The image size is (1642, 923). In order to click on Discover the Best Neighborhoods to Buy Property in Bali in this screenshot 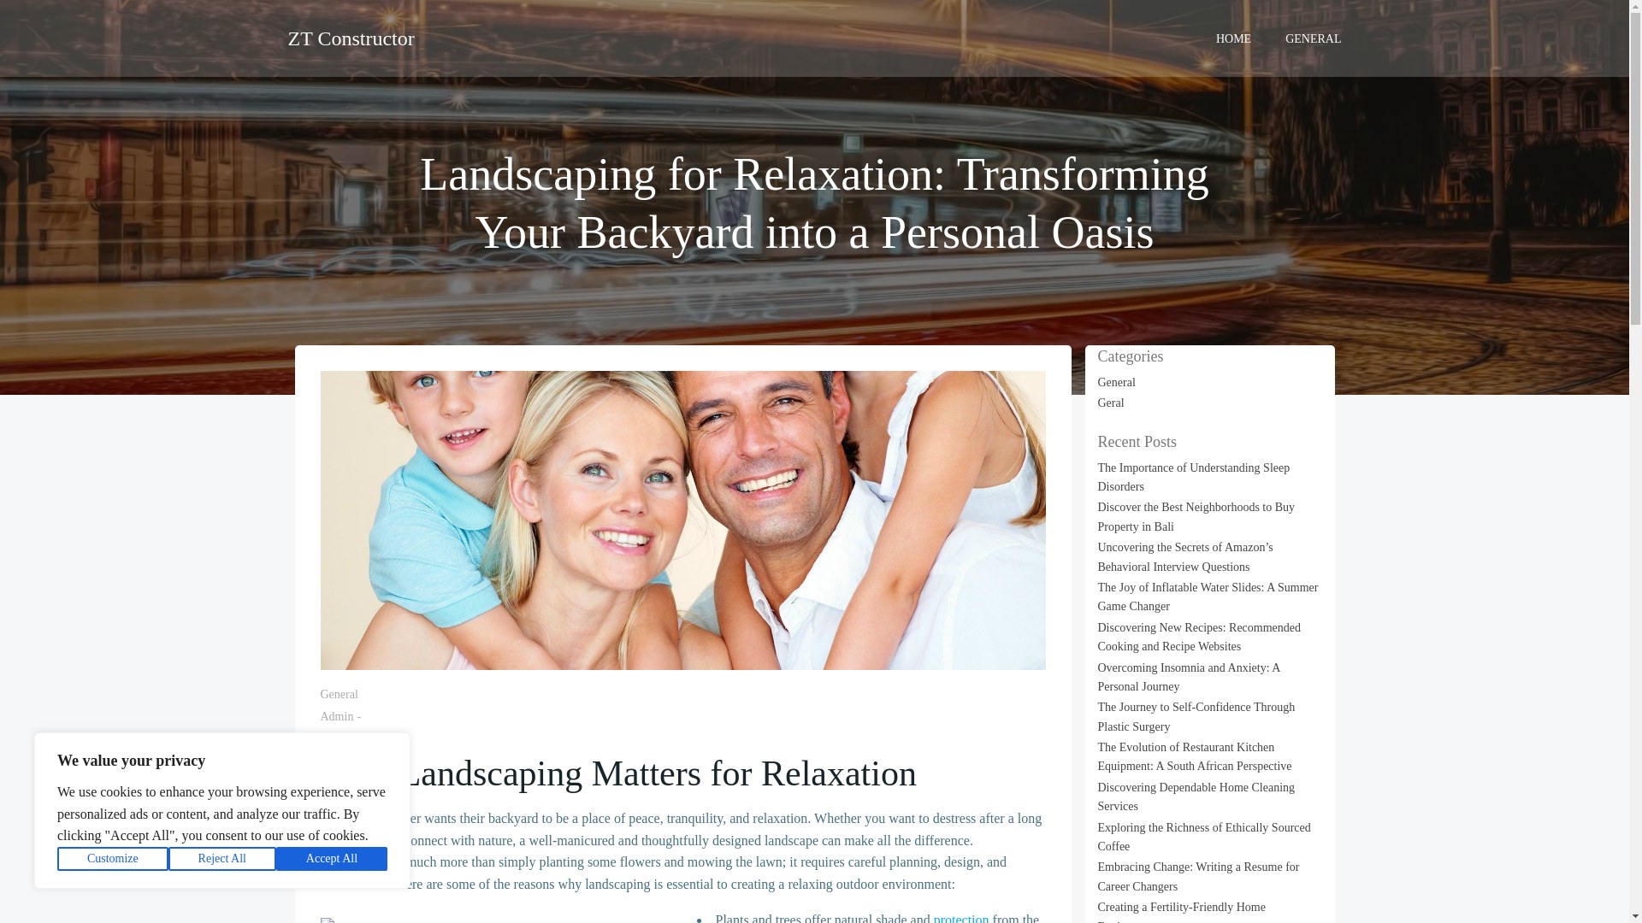, I will do `click(1196, 516)`.